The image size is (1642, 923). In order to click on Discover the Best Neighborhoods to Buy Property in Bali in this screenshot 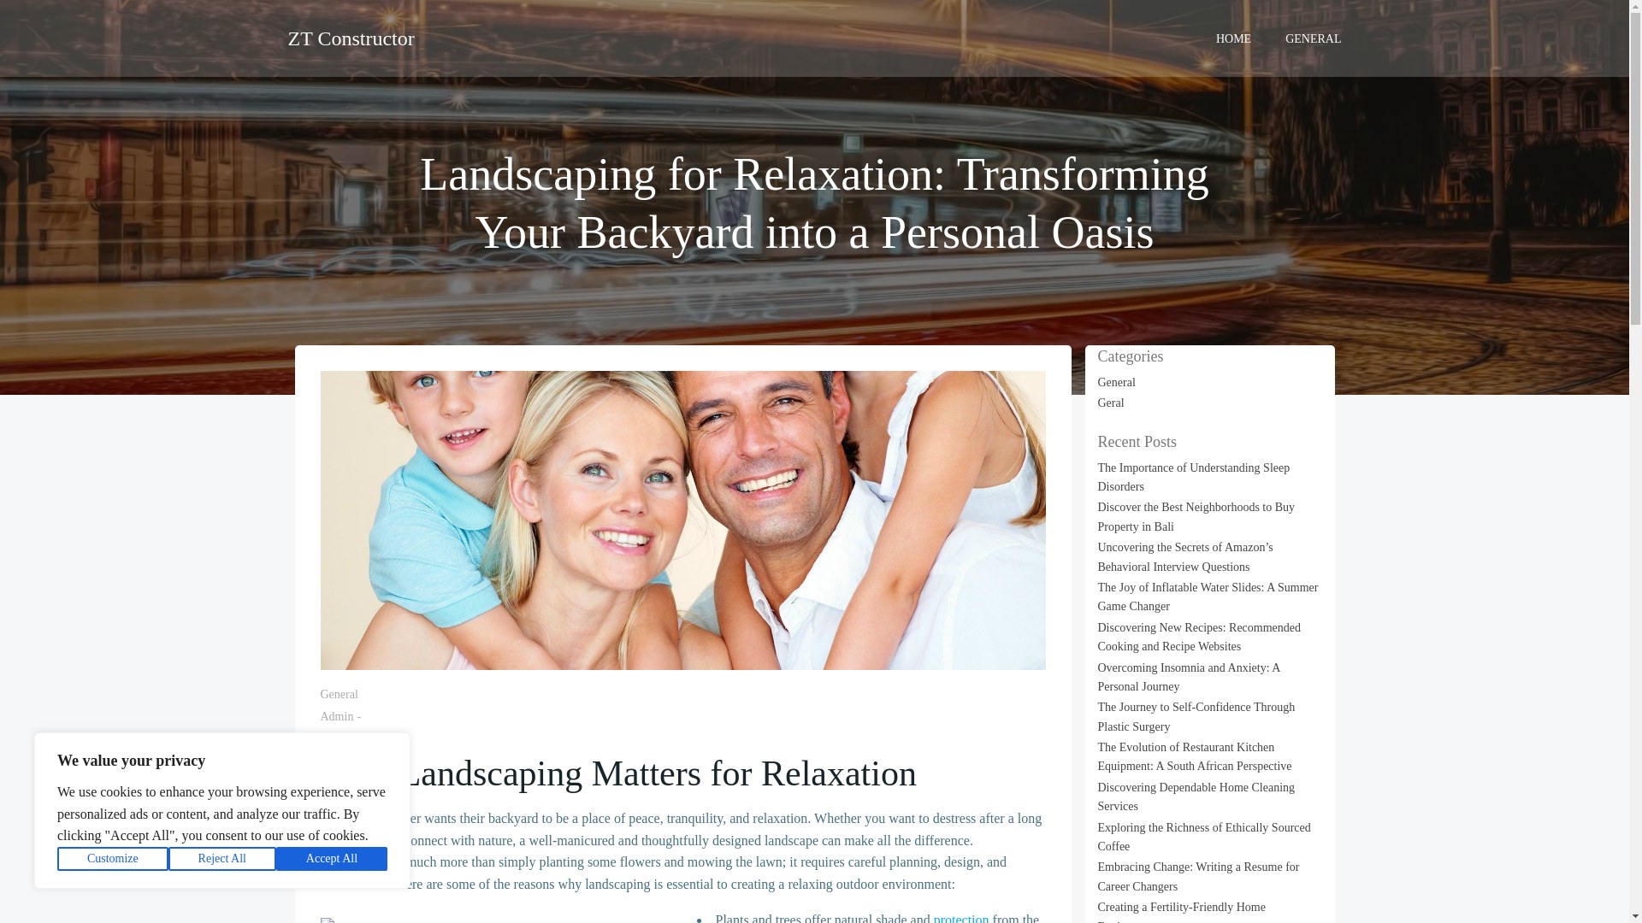, I will do `click(1196, 516)`.